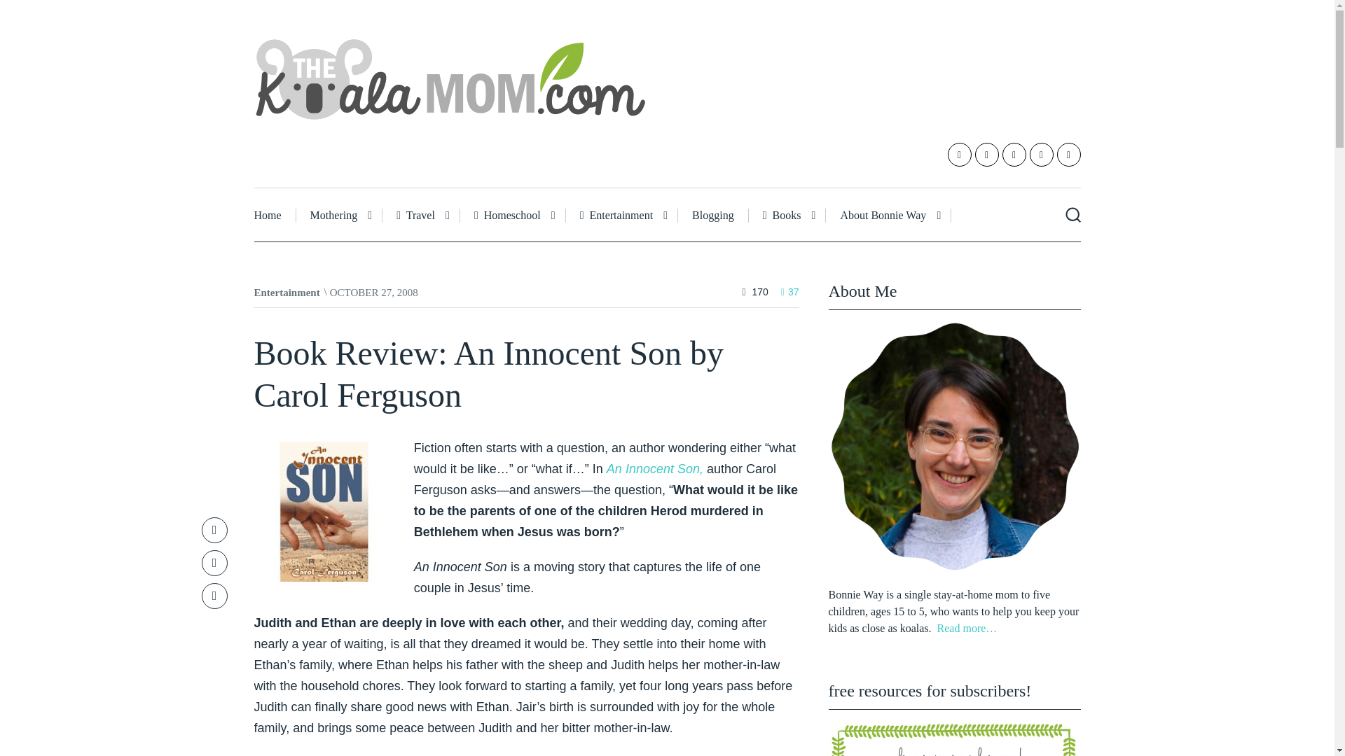 This screenshot has width=1345, height=756. I want to click on Travel, so click(420, 216).